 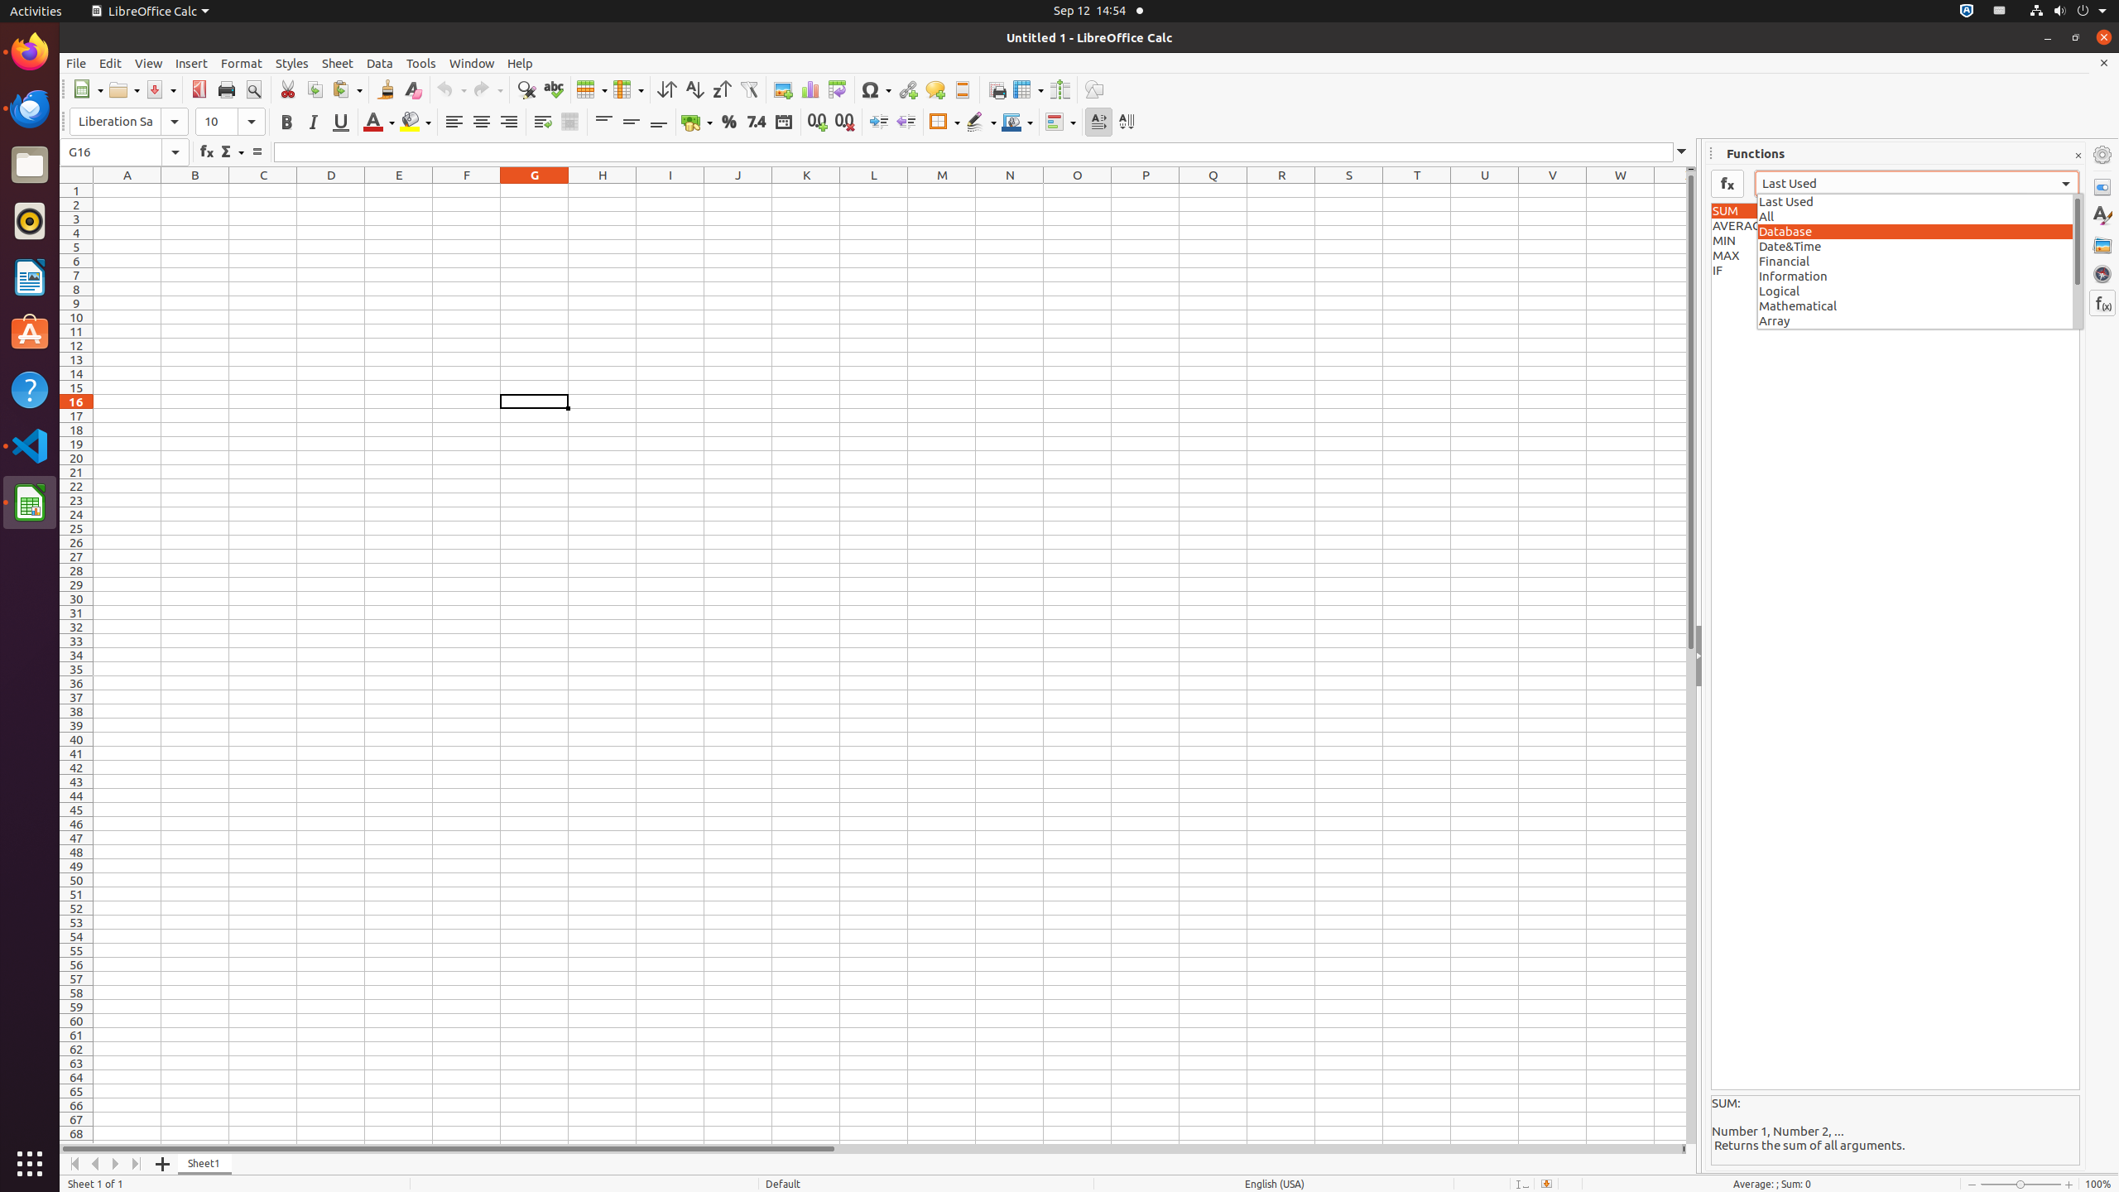 I want to click on Underline, so click(x=341, y=123).